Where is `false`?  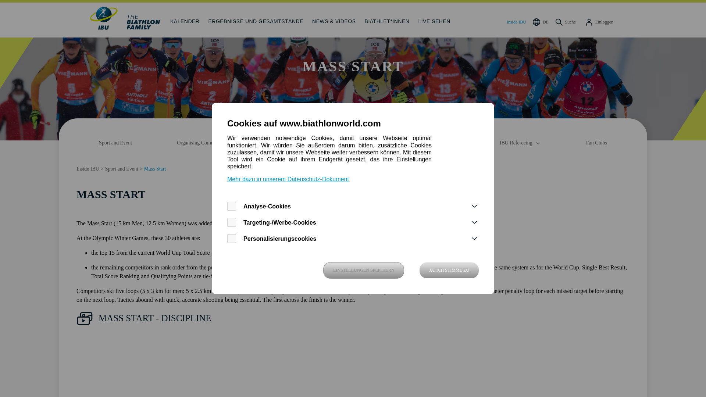 false is located at coordinates (232, 206).